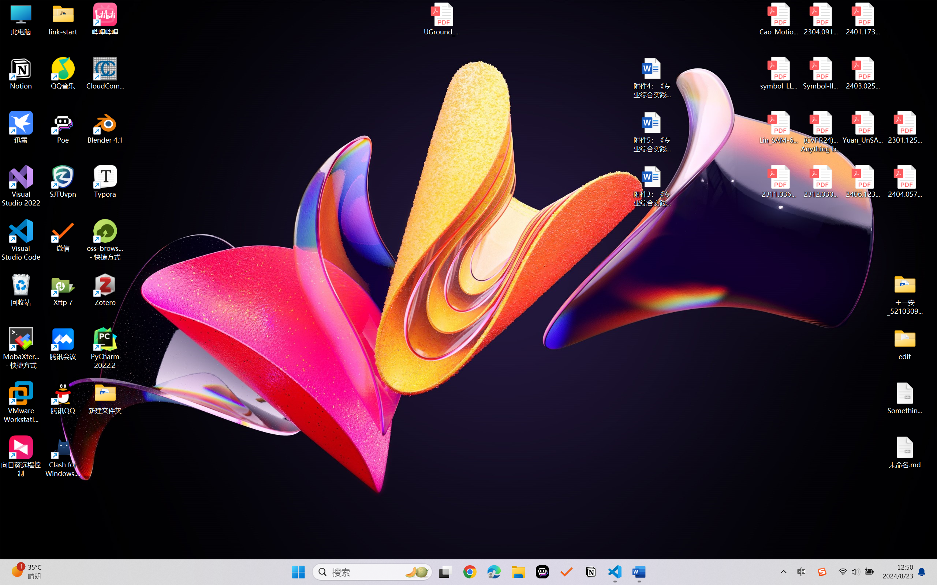  Describe the element at coordinates (821, 182) in the screenshot. I see `2312.03032v2.pdf` at that location.